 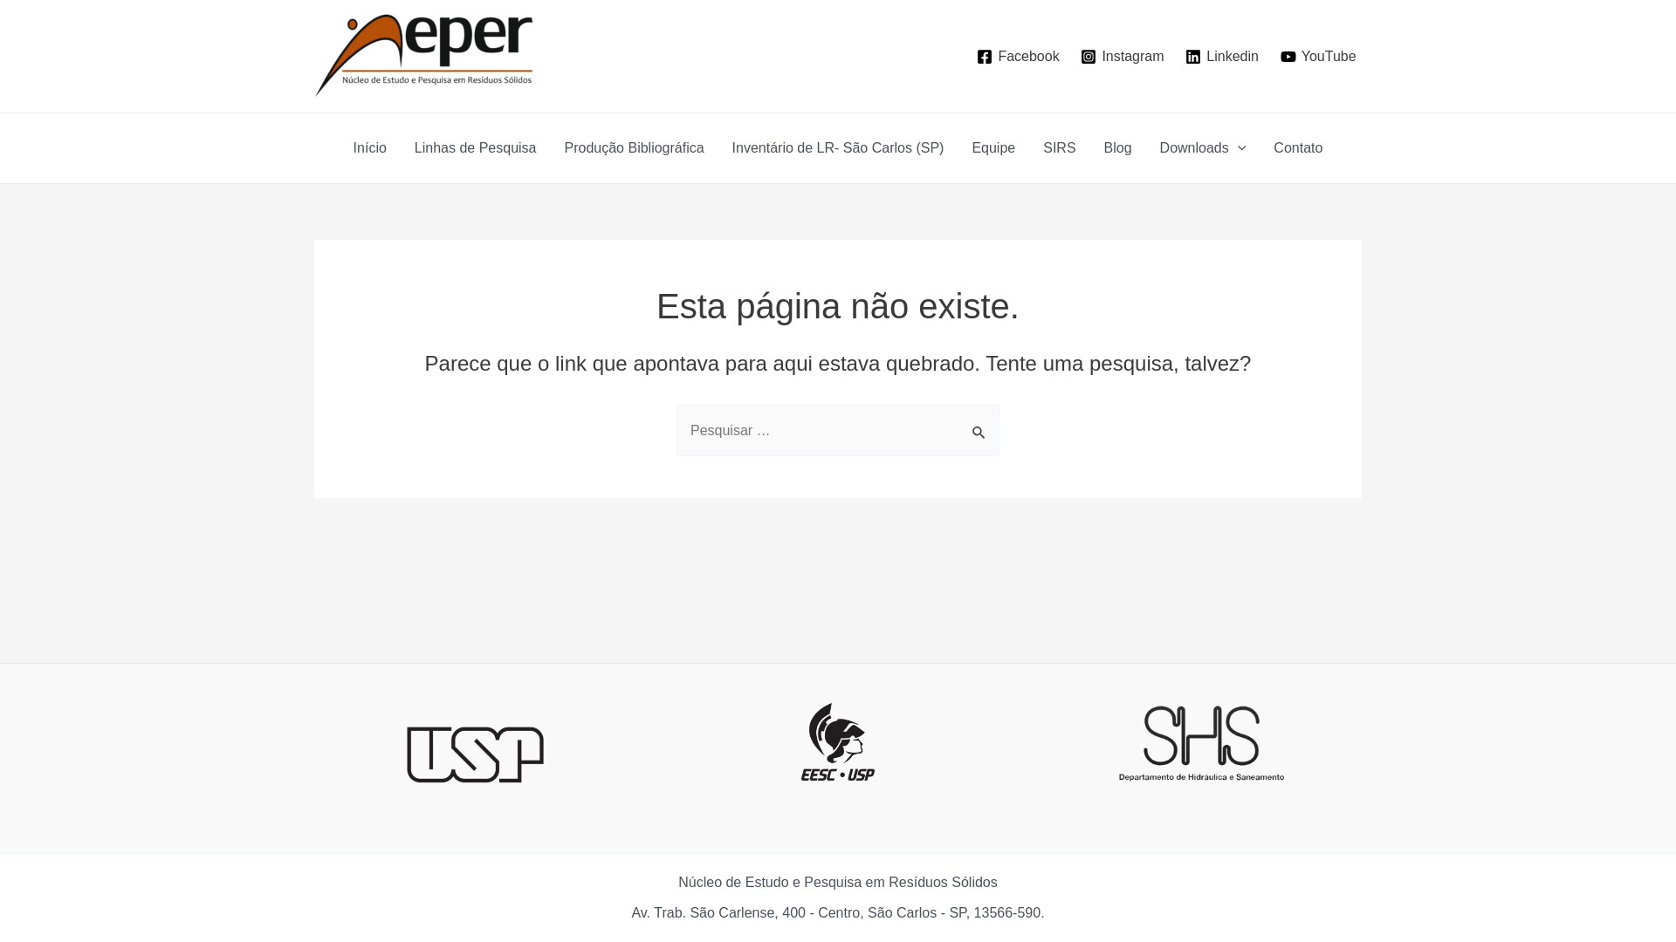 I want to click on Linkedin, so click(x=1222, y=57).